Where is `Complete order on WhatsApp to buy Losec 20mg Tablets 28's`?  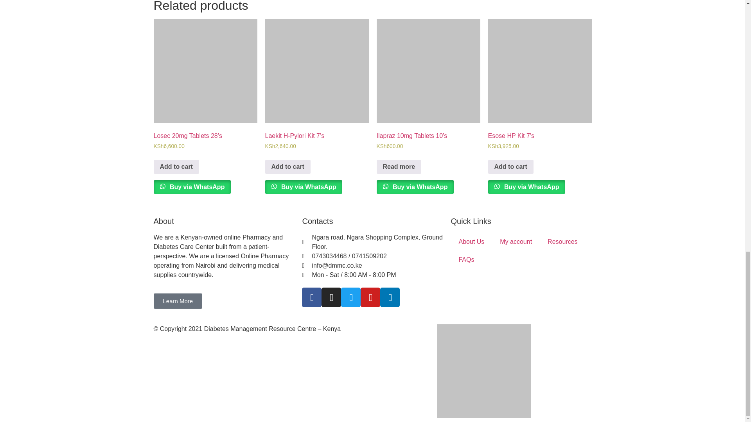
Complete order on WhatsApp to buy Losec 20mg Tablets 28's is located at coordinates (192, 187).